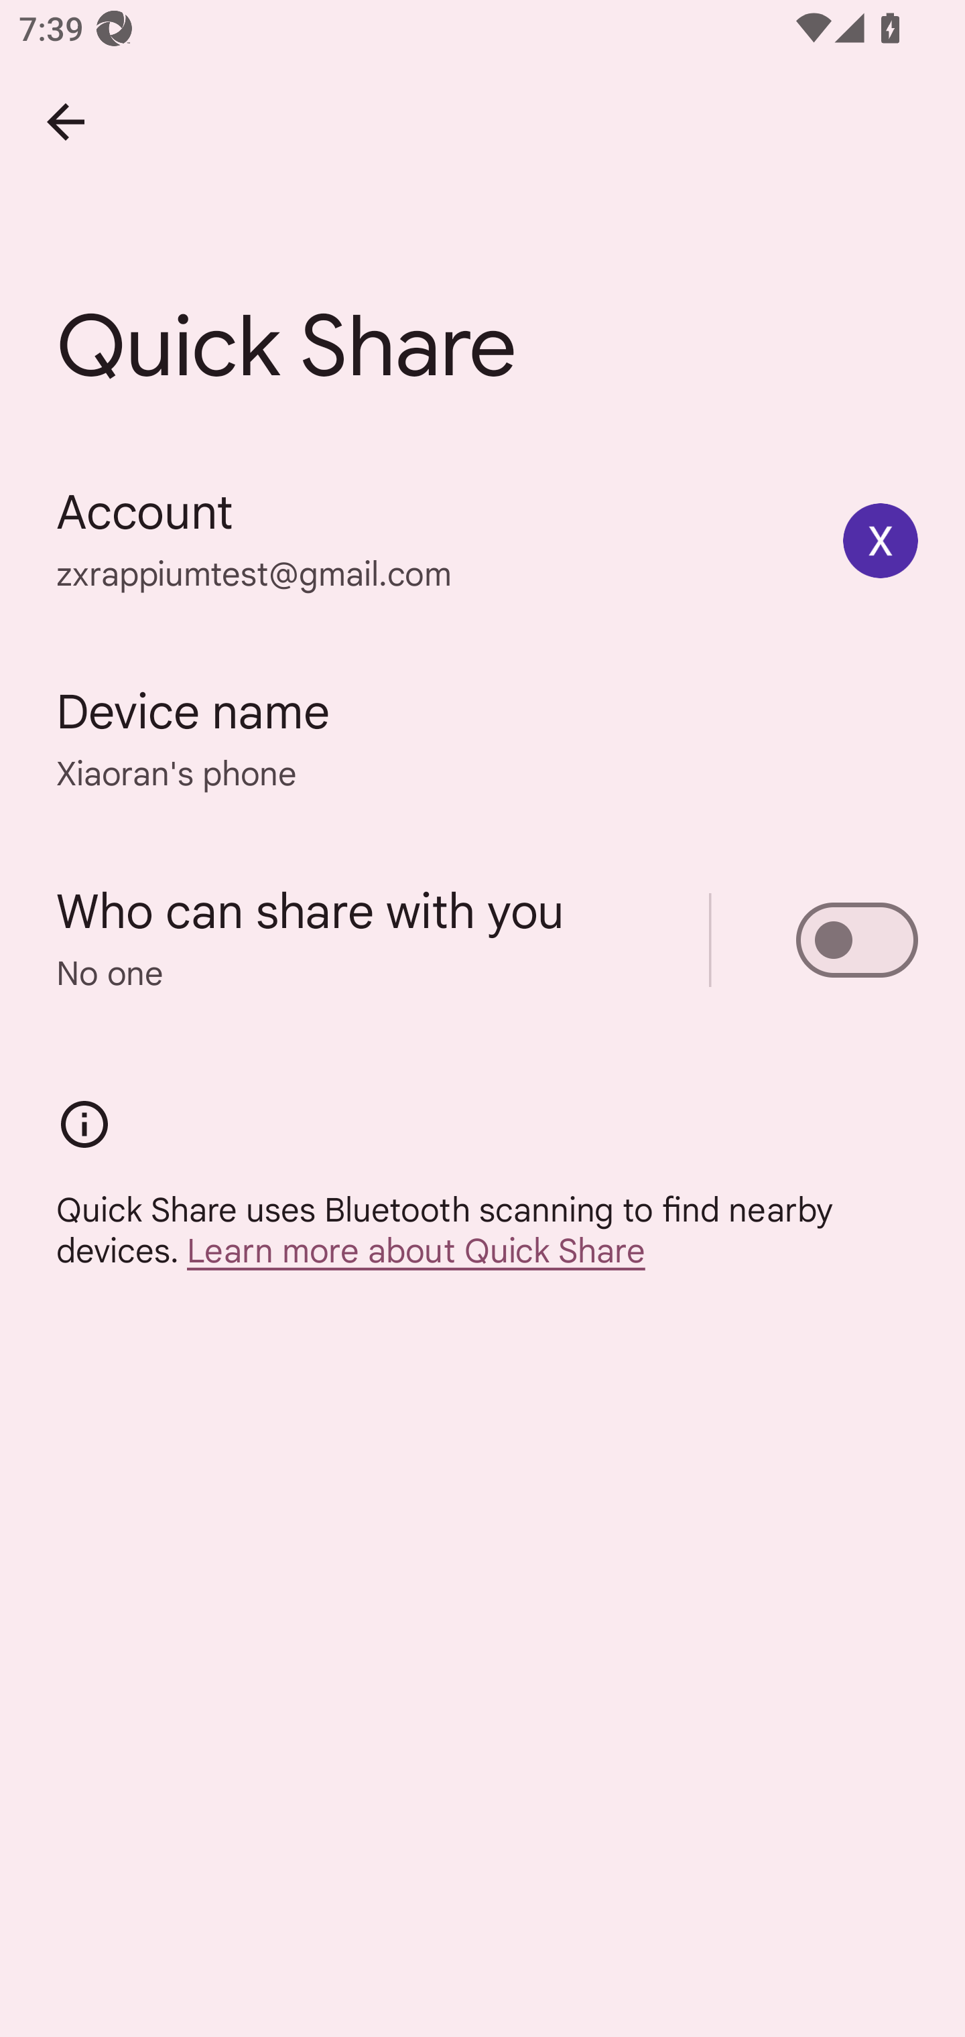 The height and width of the screenshot is (2037, 965). I want to click on Device name Xiaoran's phone, so click(482, 739).